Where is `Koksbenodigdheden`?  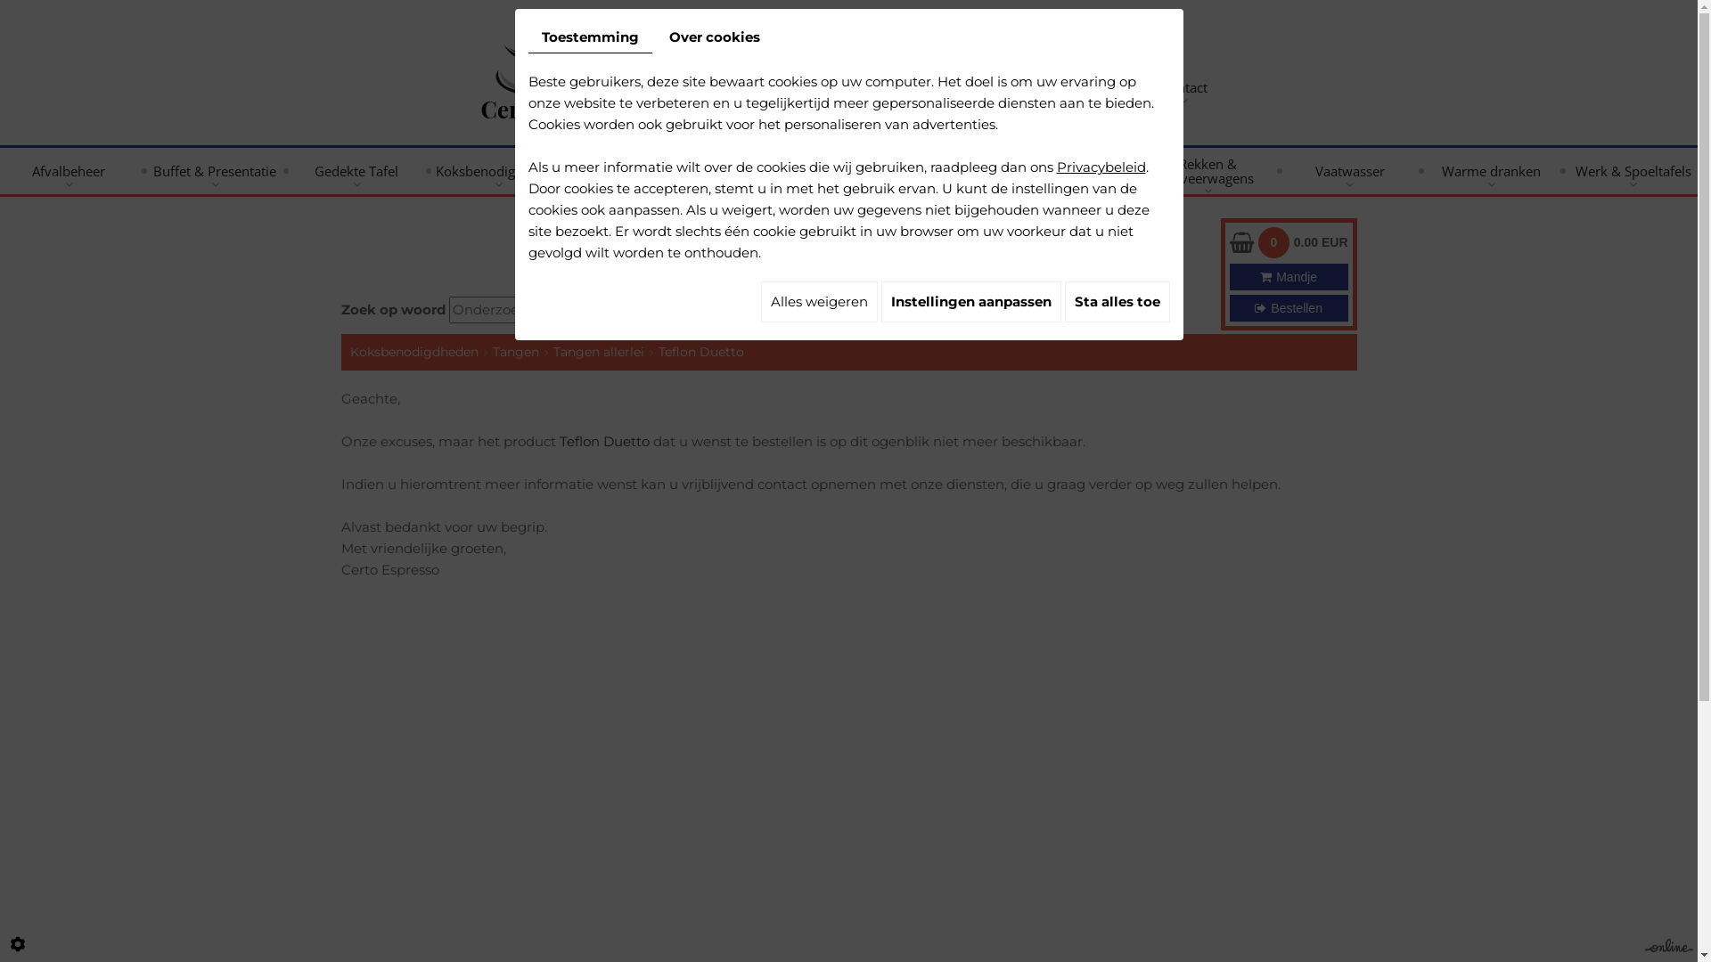 Koksbenodigdheden is located at coordinates (413, 352).